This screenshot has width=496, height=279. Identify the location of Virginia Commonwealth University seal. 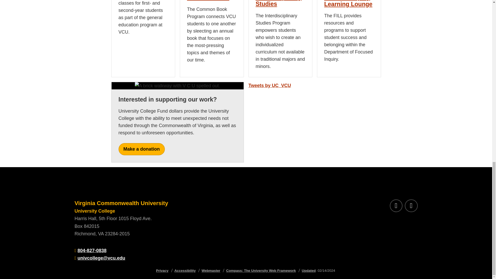
(156, 188).